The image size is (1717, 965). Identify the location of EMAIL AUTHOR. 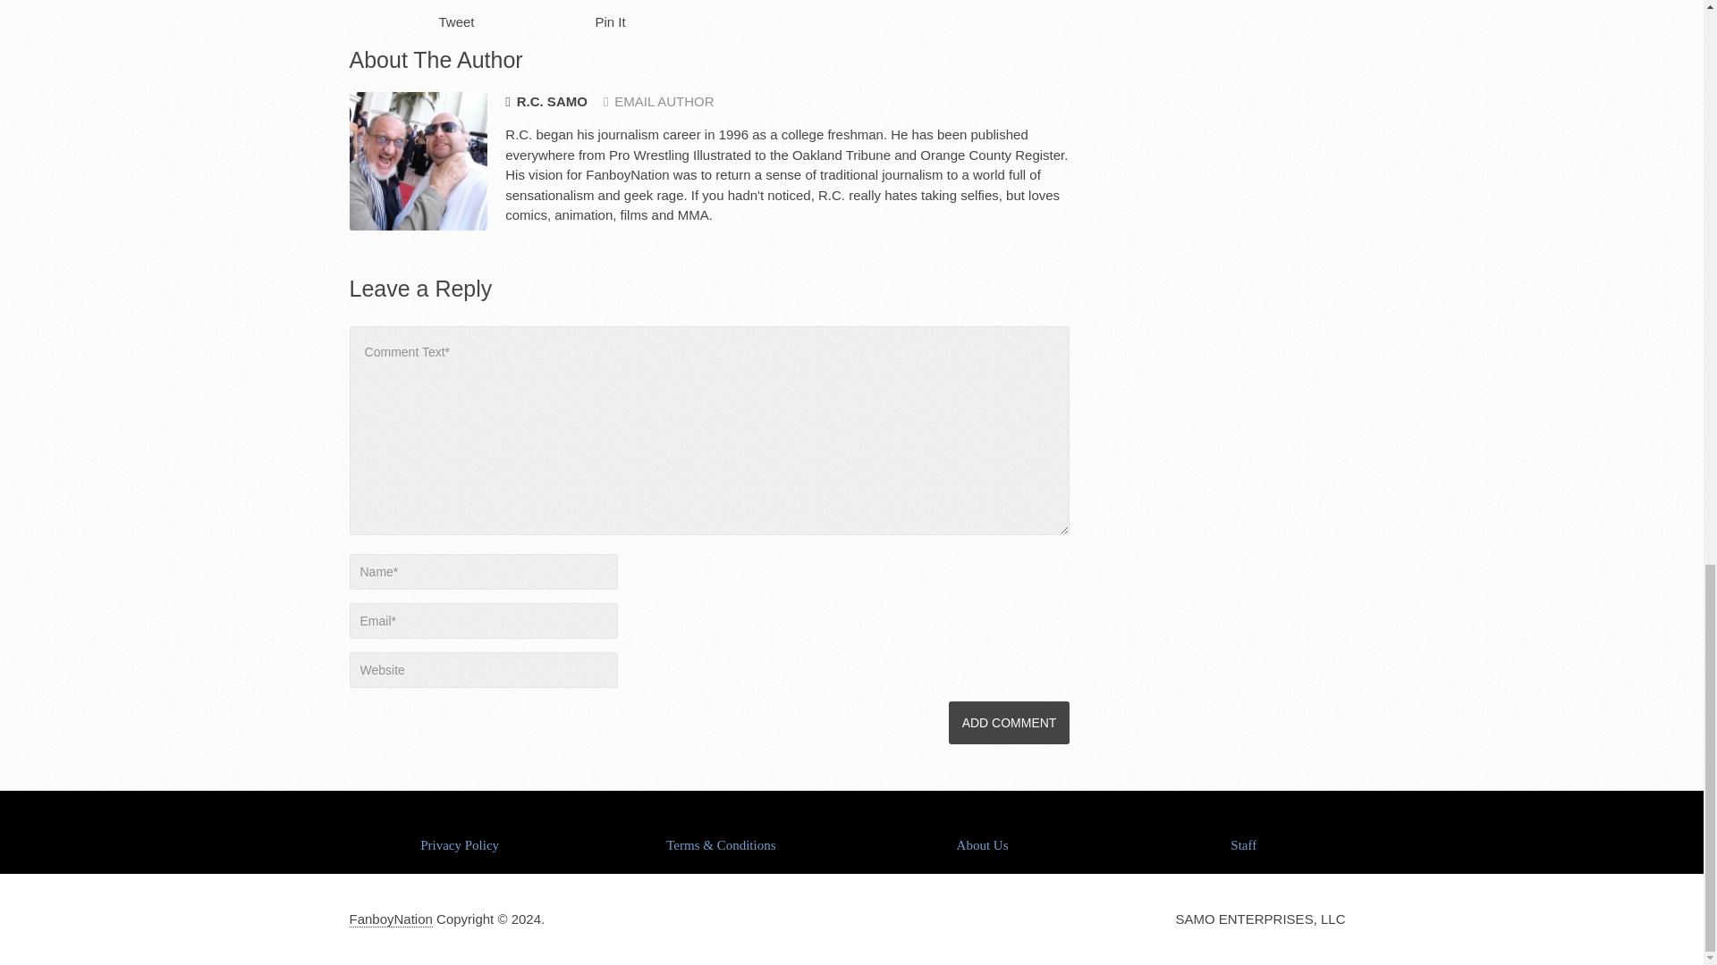
(658, 101).